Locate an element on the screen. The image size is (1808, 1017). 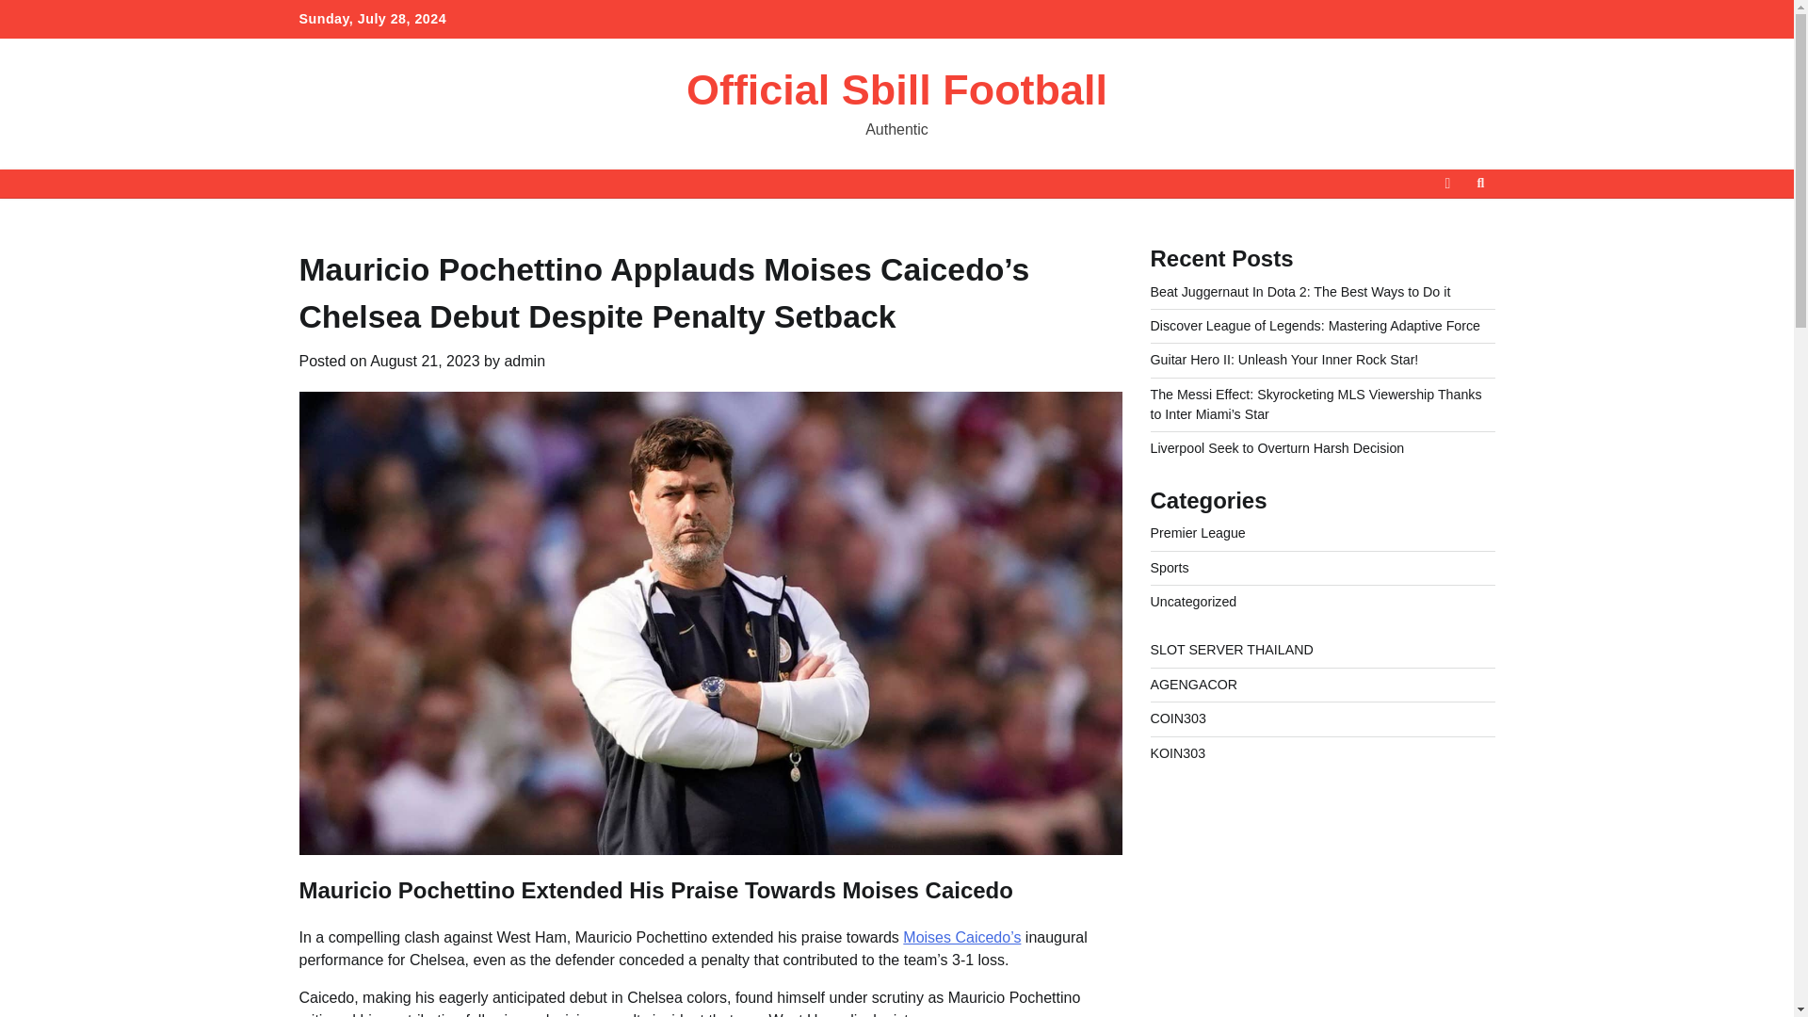
Official Sbill Football is located at coordinates (896, 89).